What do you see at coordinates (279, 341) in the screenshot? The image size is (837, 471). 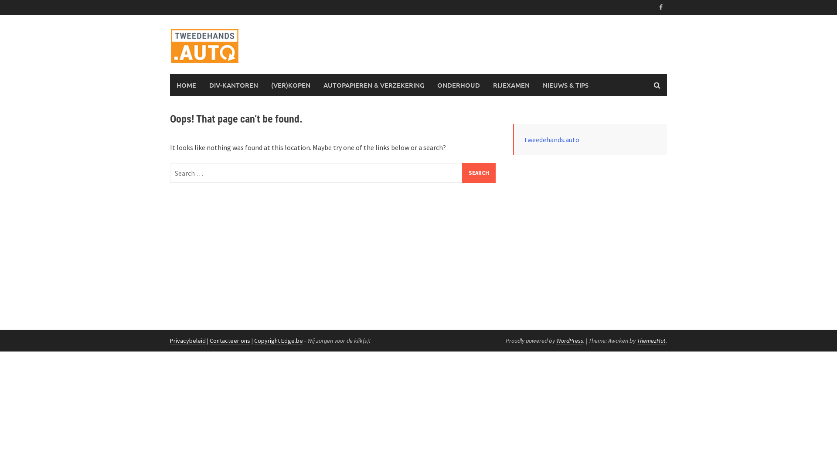 I see `Copyright Edge.be` at bounding box center [279, 341].